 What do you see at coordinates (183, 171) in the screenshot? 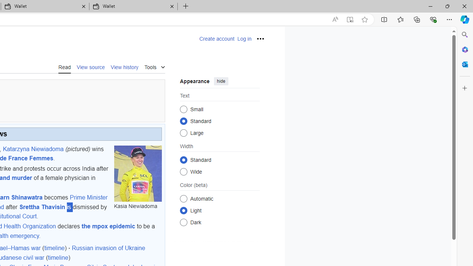
I see `Wide` at bounding box center [183, 171].